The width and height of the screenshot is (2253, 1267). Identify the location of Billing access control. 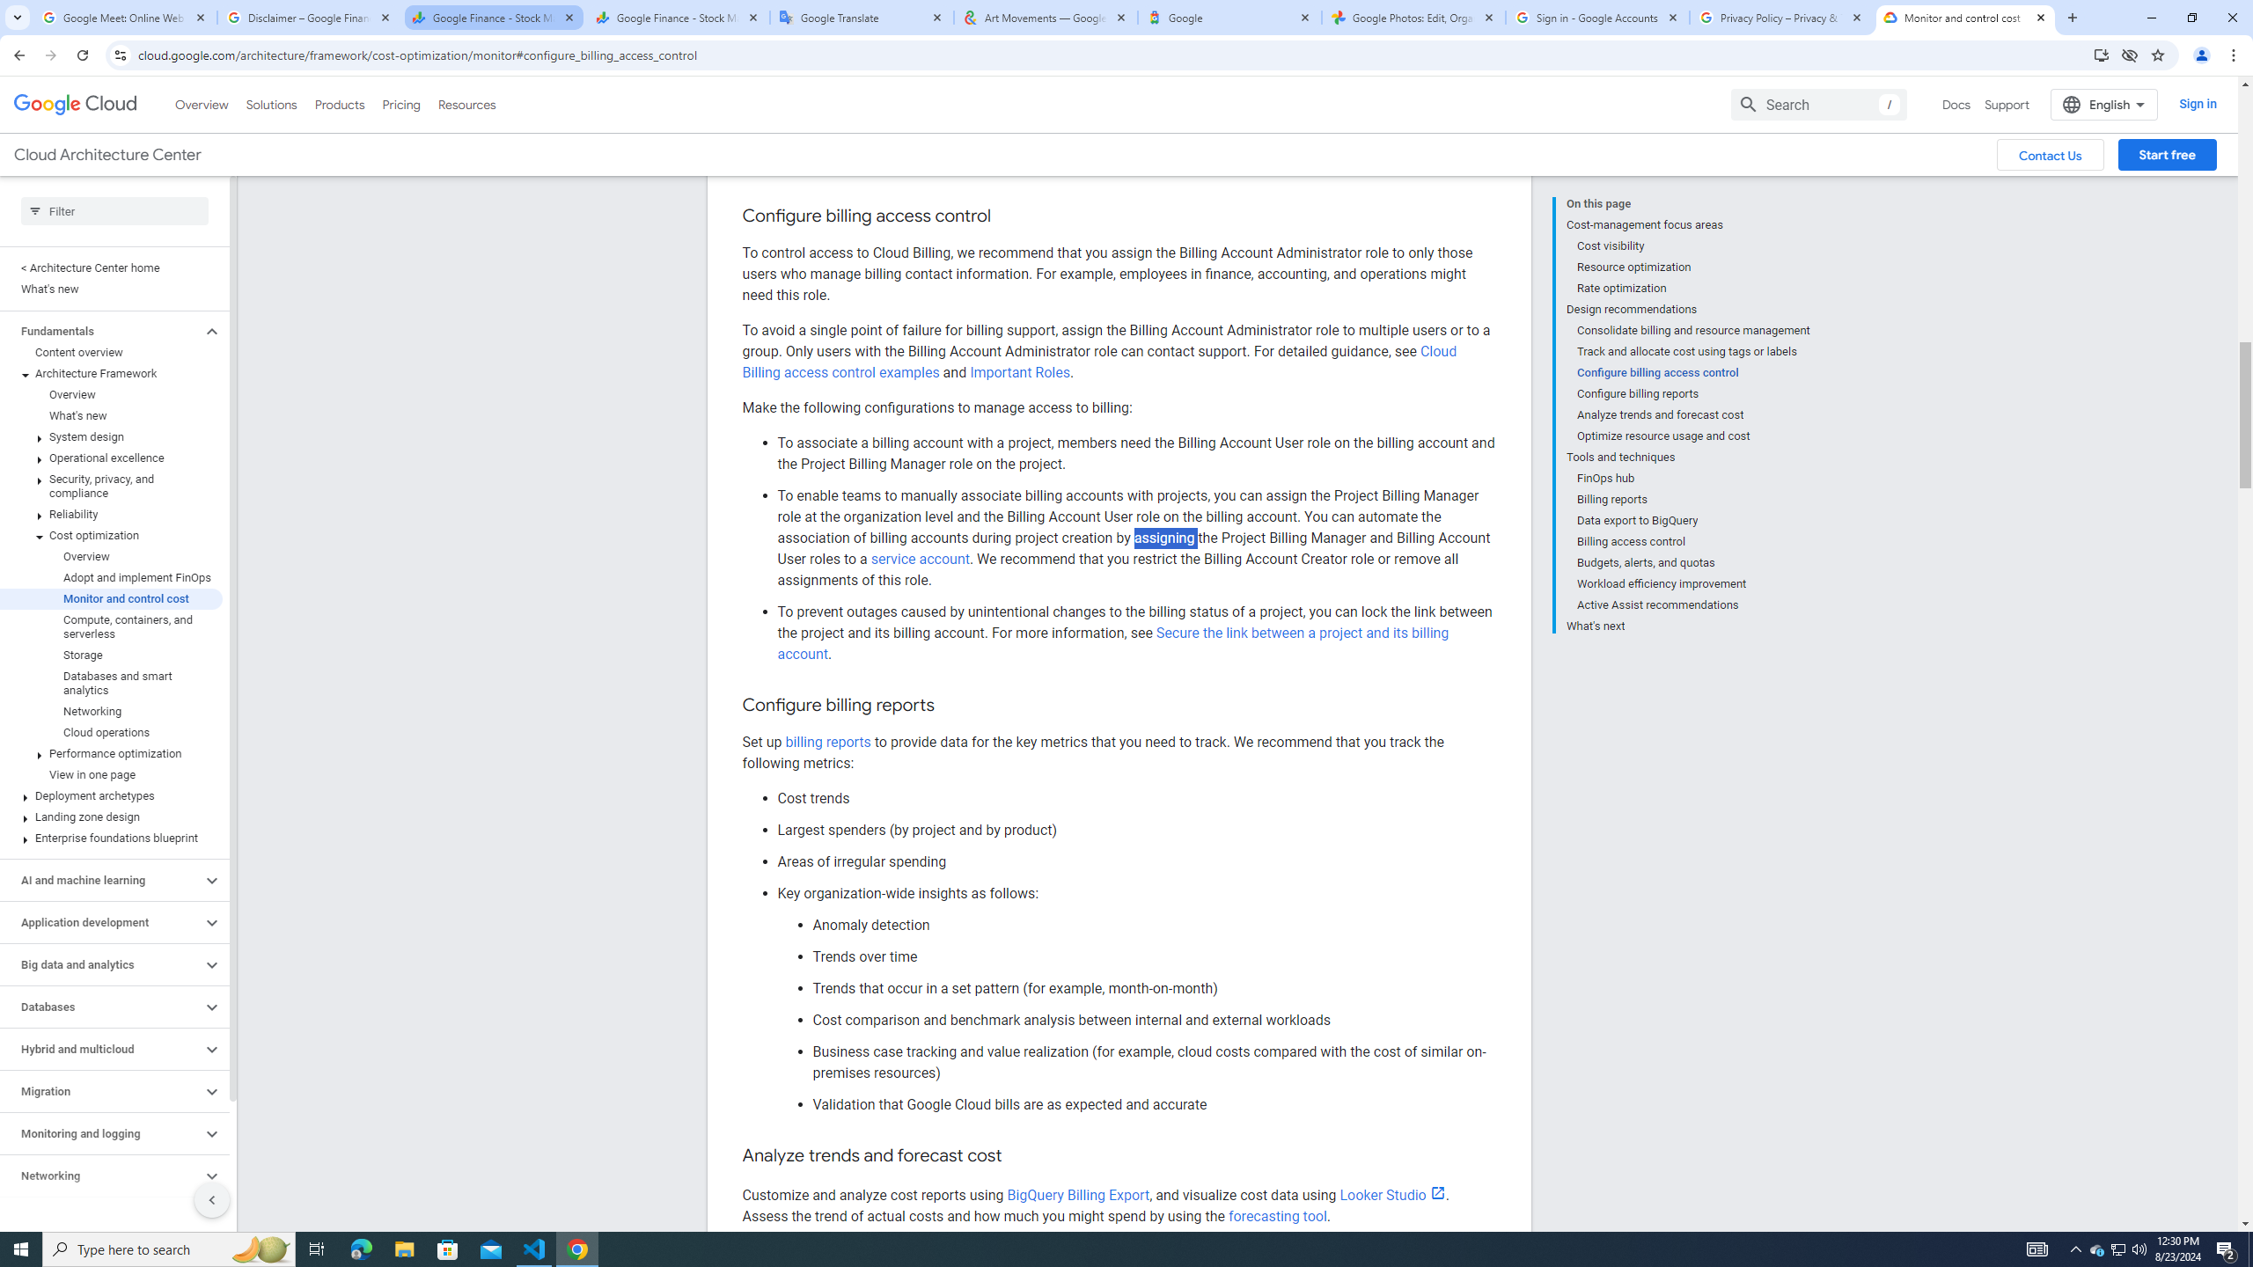
(1694, 465).